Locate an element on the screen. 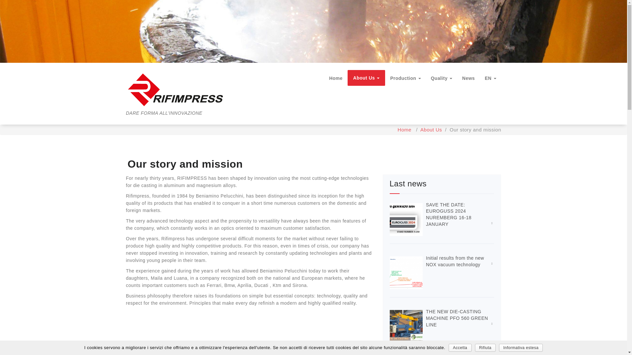 The width and height of the screenshot is (632, 355). Quality is located at coordinates (441, 78).